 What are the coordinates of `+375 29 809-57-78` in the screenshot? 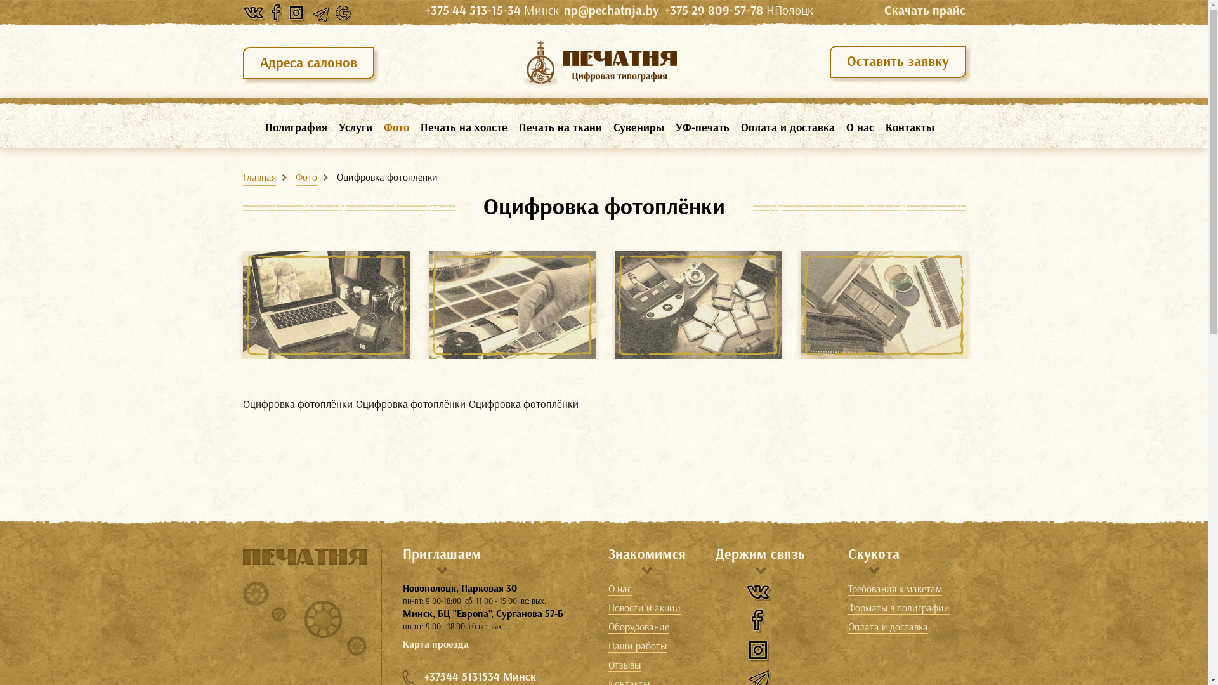 It's located at (714, 11).